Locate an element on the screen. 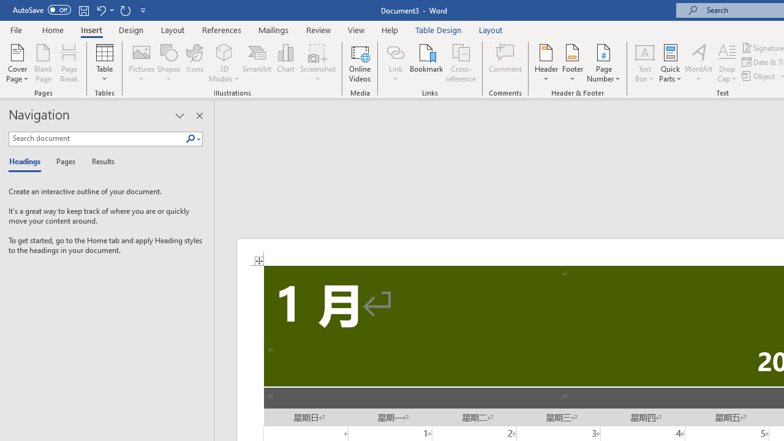  Cross-reference... is located at coordinates (461, 62).